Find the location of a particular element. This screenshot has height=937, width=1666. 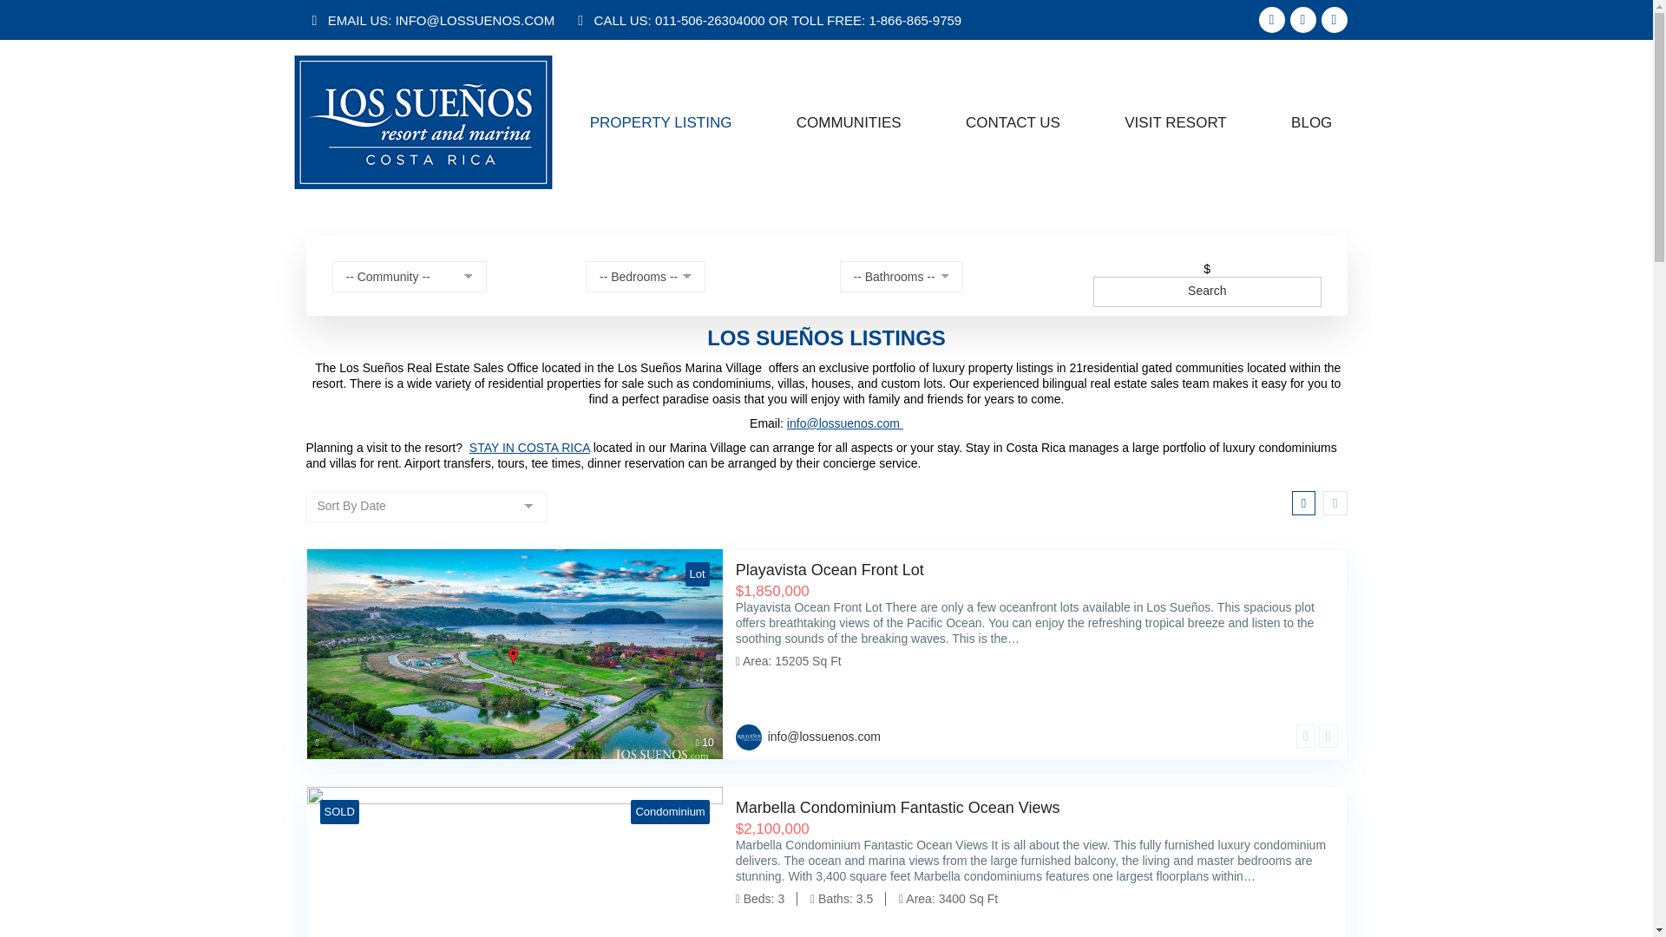

CONTACT US is located at coordinates (1270, 19).